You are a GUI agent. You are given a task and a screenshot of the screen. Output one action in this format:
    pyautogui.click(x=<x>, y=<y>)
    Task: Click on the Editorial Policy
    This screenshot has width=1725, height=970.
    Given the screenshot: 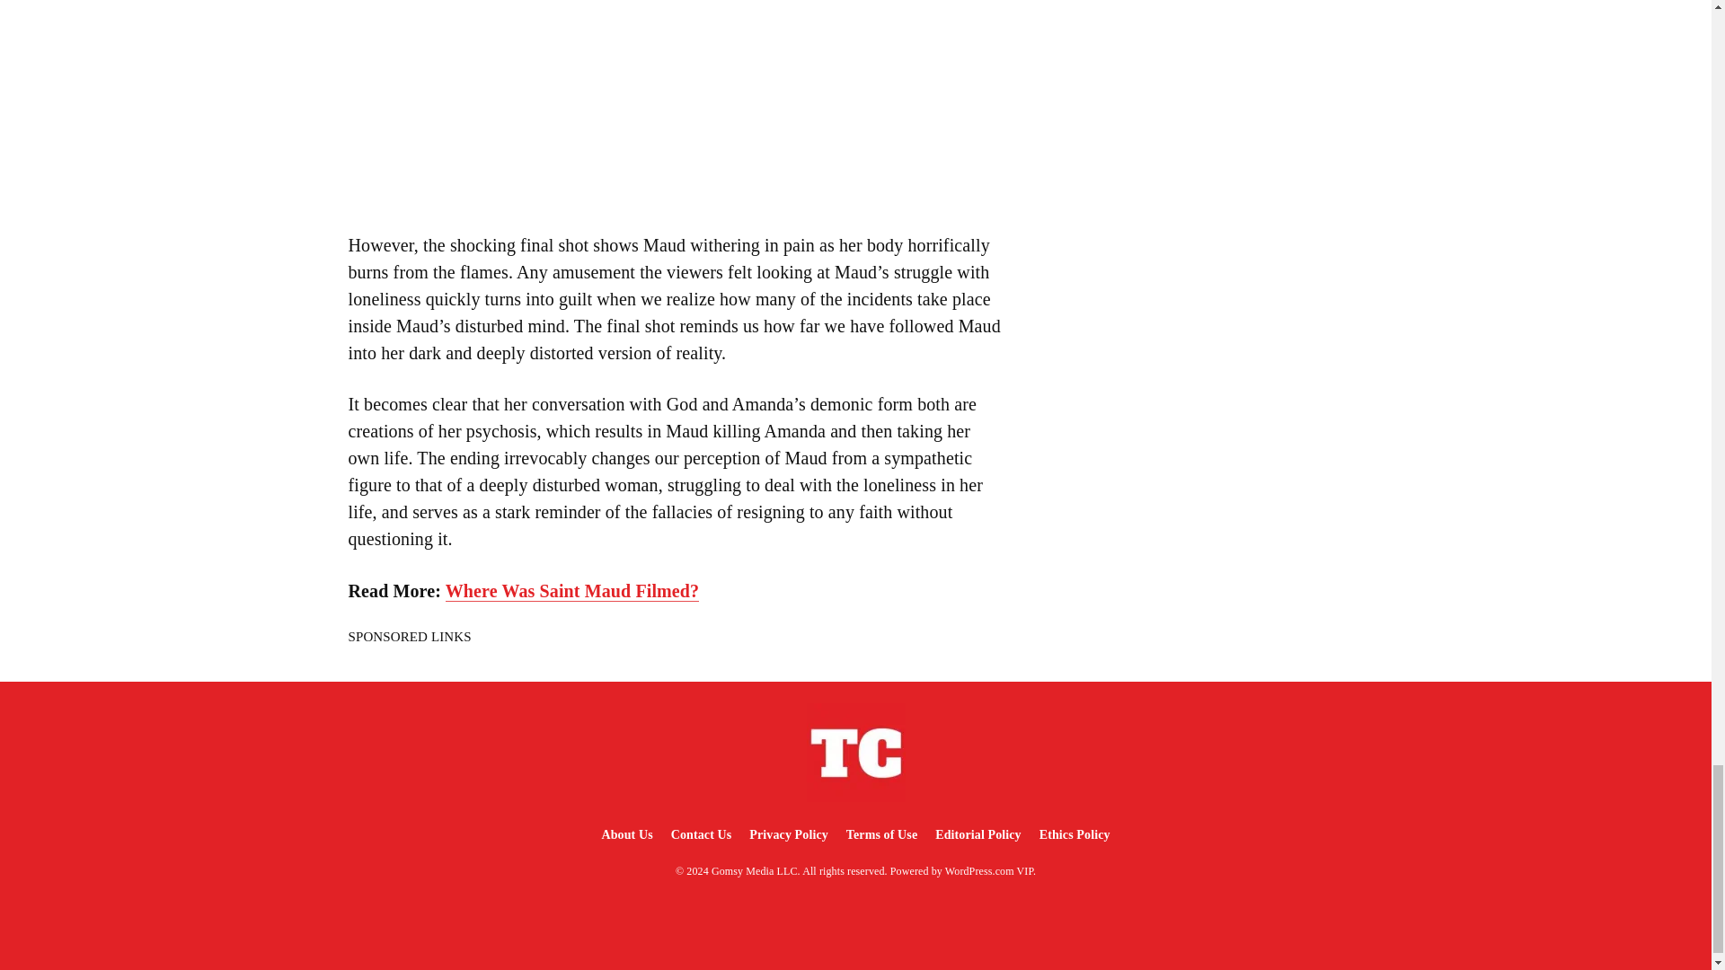 What is the action you would take?
    pyautogui.click(x=977, y=835)
    